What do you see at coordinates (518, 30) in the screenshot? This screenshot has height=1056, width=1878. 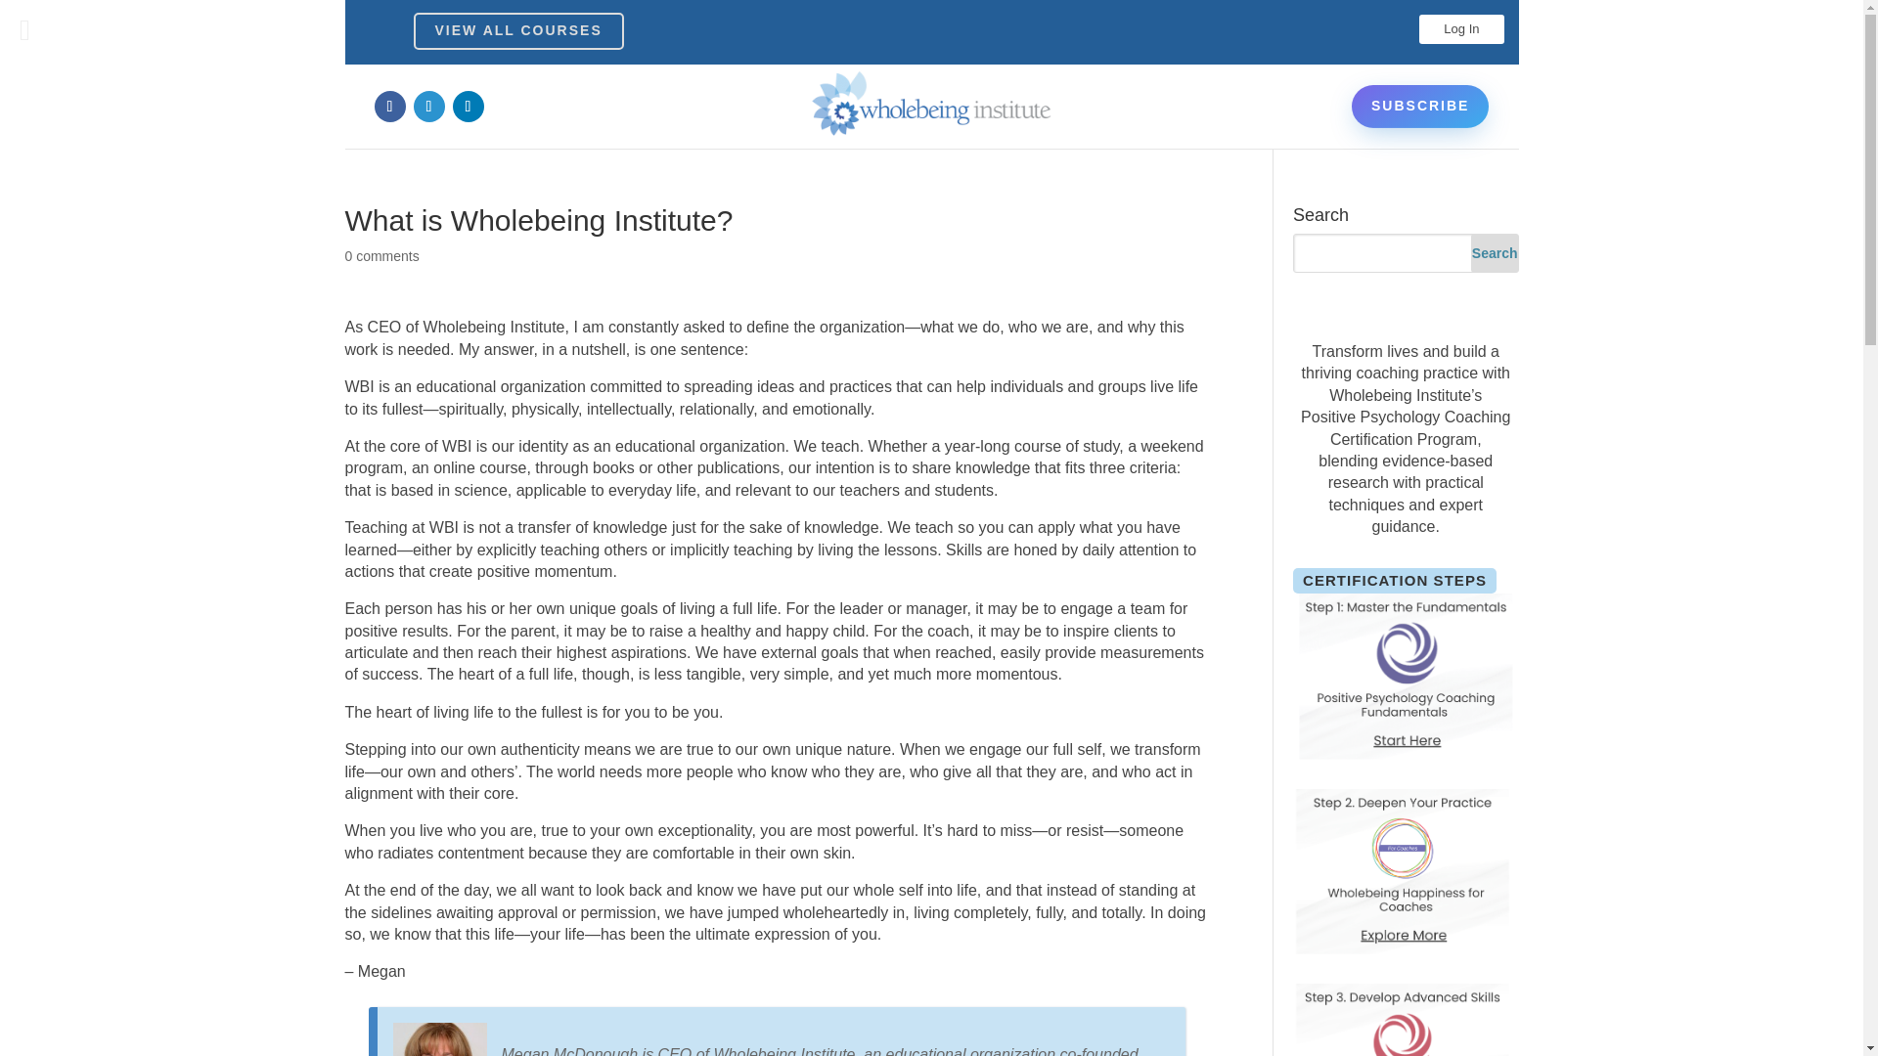 I see `VIEW ALL COURSES` at bounding box center [518, 30].